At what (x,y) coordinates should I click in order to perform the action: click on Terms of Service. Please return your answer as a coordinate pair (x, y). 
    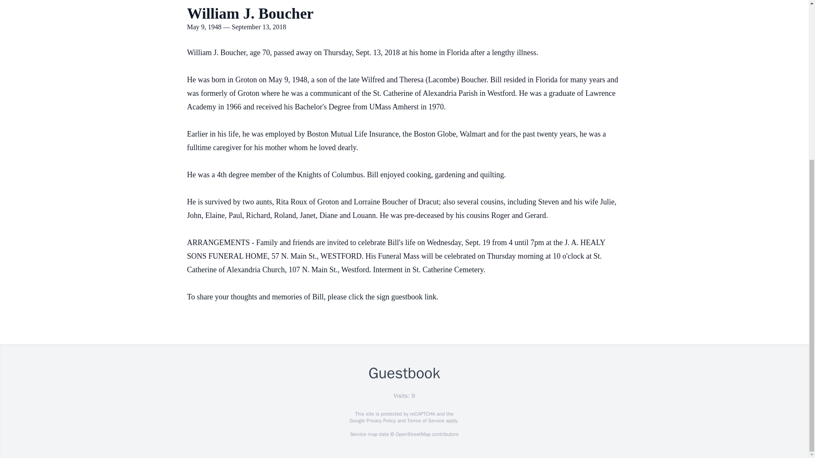
    Looking at the image, I should click on (425, 421).